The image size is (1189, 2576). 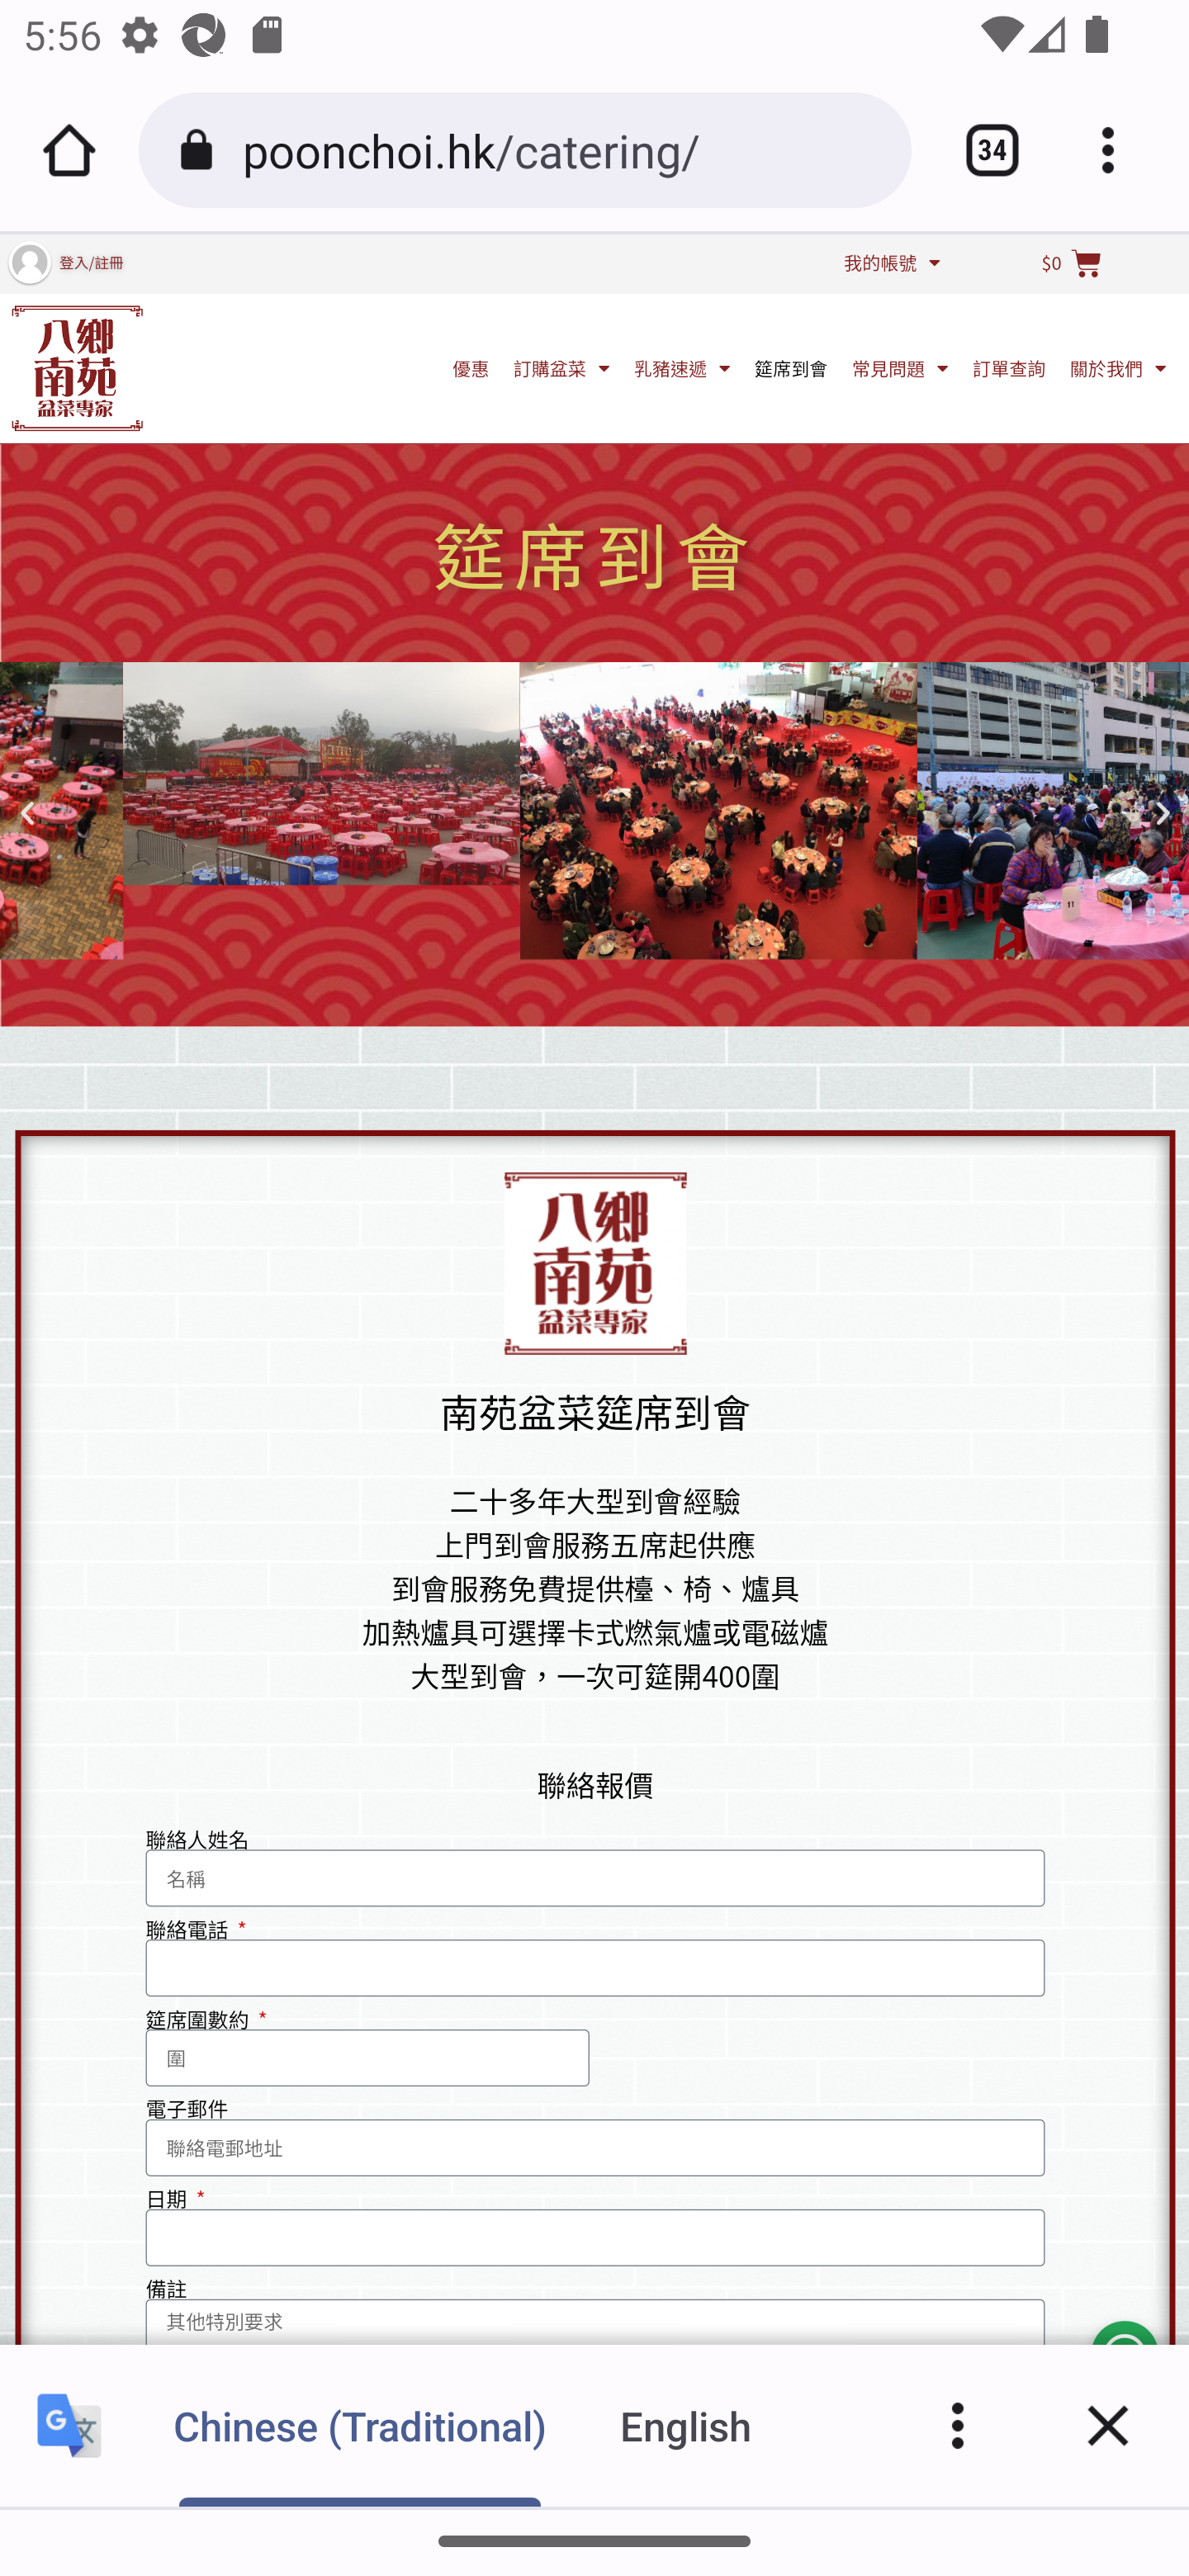 What do you see at coordinates (201, 150) in the screenshot?
I see `Connection is secure` at bounding box center [201, 150].